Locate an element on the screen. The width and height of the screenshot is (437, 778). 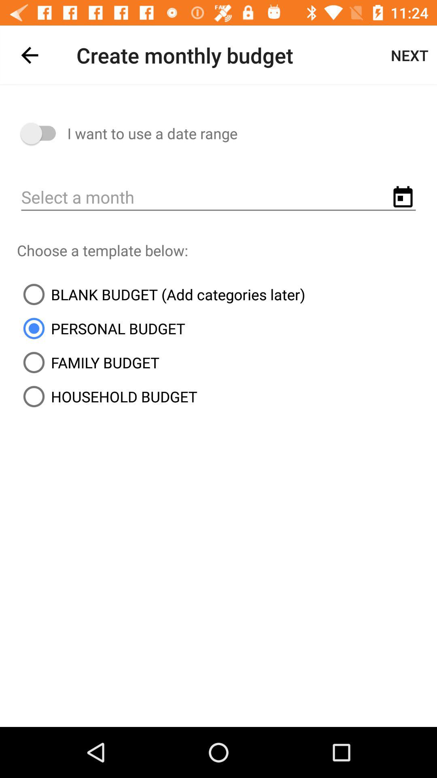
select a month is located at coordinates (218, 198).